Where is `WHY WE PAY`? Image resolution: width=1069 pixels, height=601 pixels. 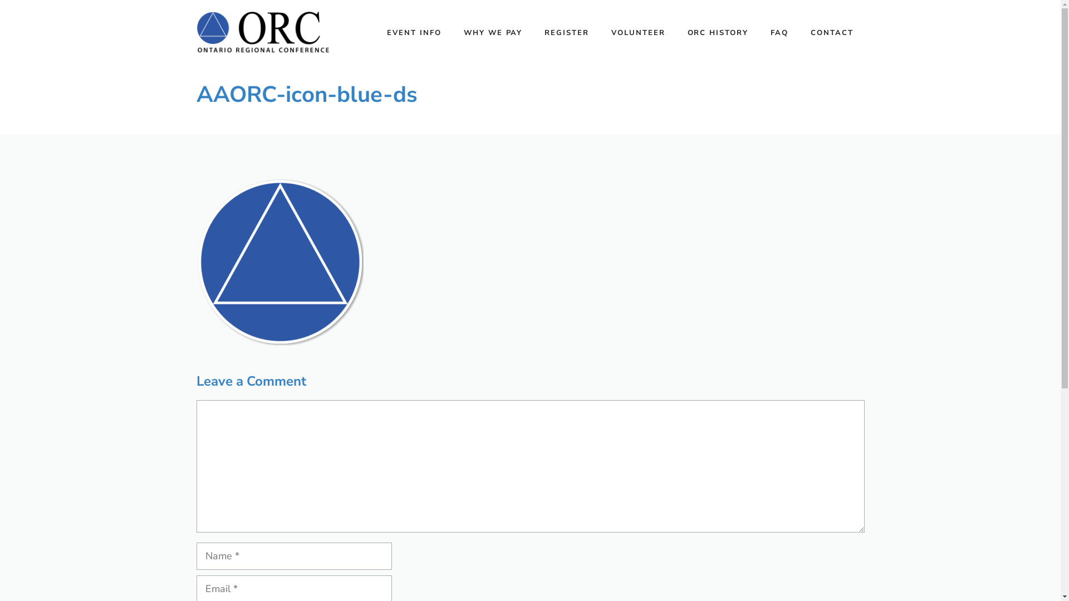 WHY WE PAY is located at coordinates (493, 33).